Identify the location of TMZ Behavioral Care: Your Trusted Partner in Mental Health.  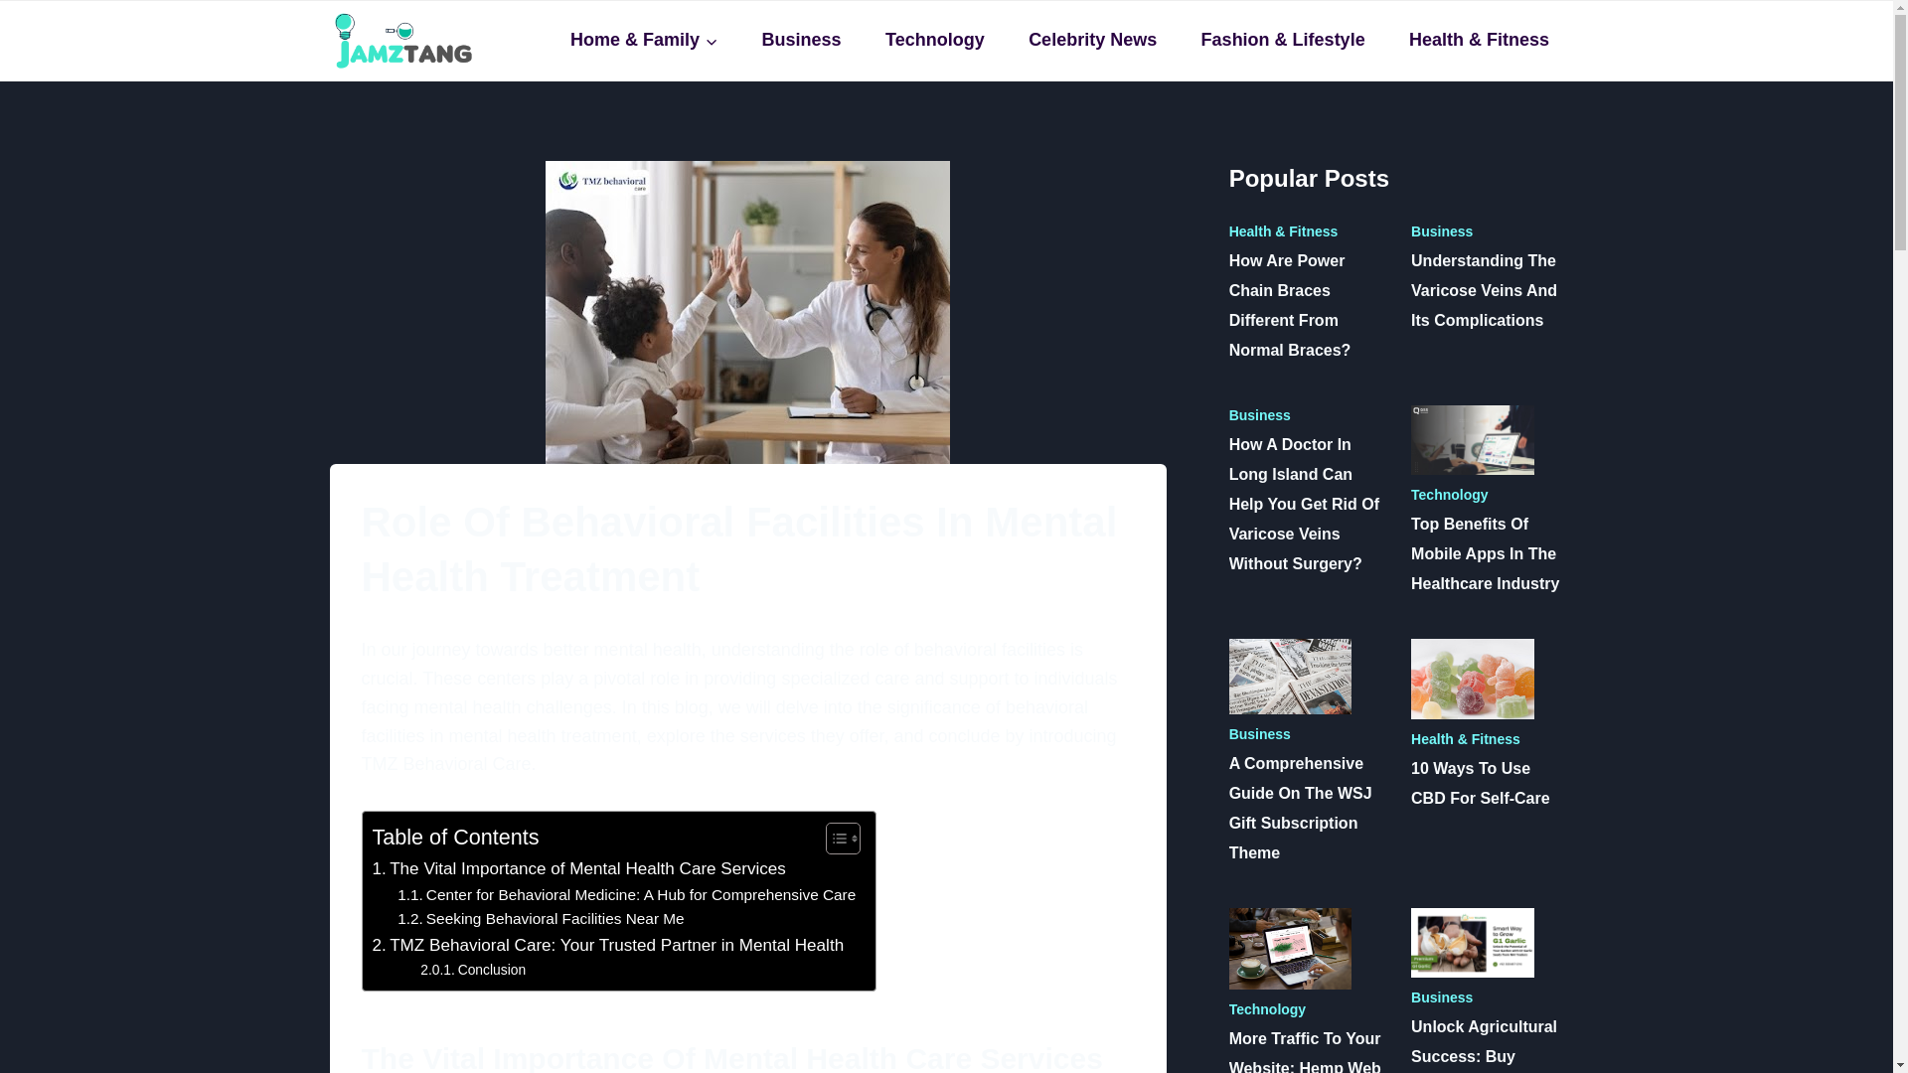
(607, 946).